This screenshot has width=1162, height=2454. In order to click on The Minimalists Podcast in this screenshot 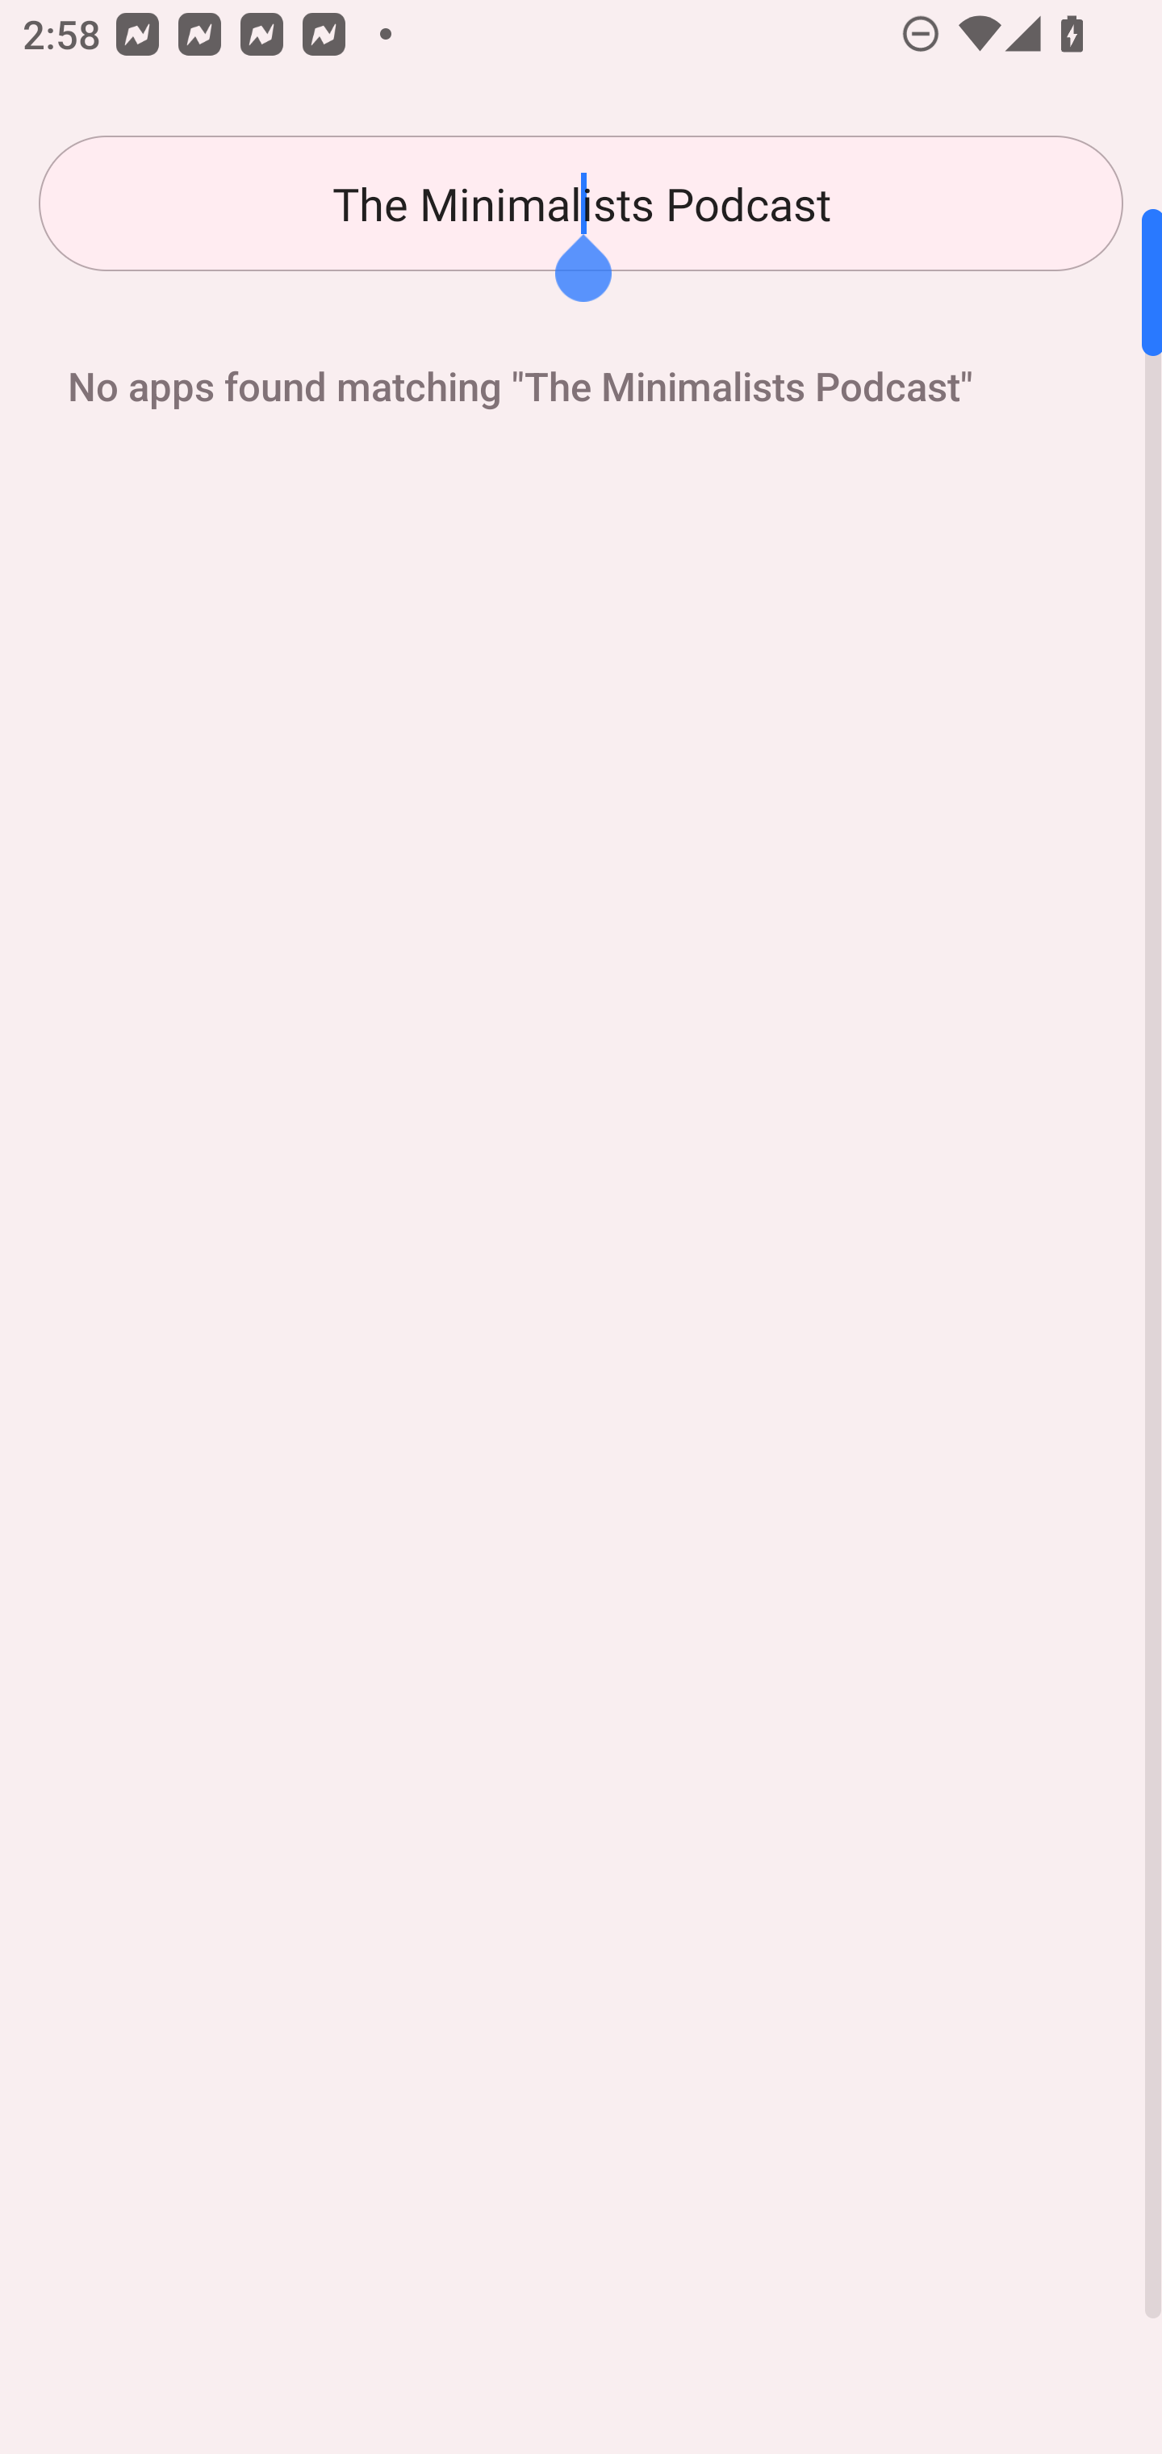, I will do `click(581, 203)`.